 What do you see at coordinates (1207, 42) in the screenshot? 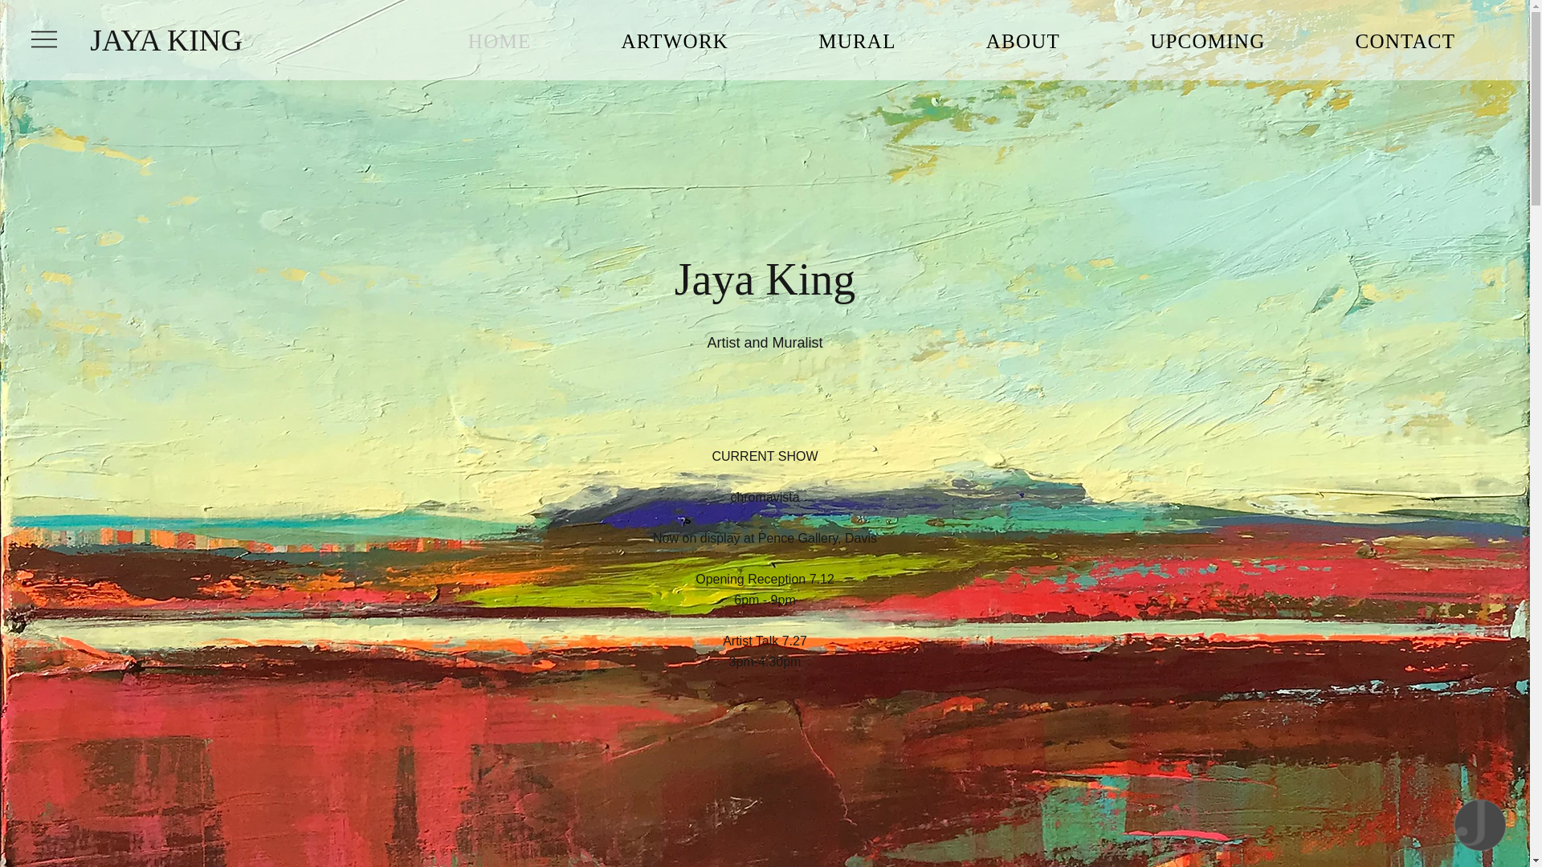
I see `UPCOMING` at bounding box center [1207, 42].